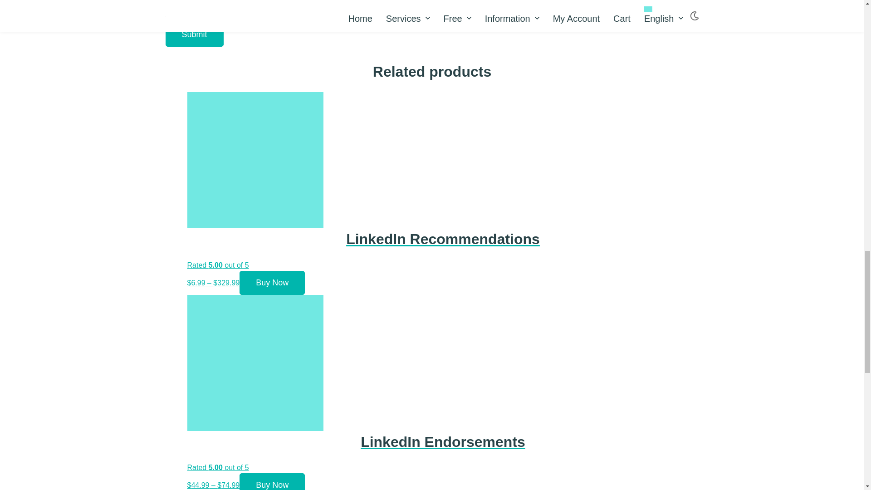  I want to click on Submit, so click(194, 34).